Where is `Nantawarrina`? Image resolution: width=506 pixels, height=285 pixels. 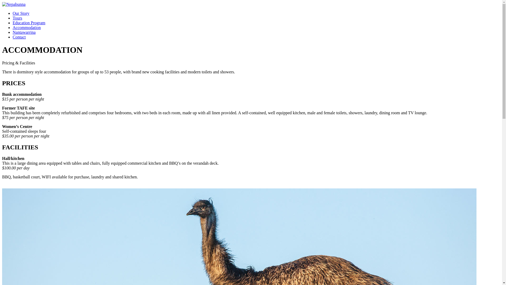
Nantawarrina is located at coordinates (24, 32).